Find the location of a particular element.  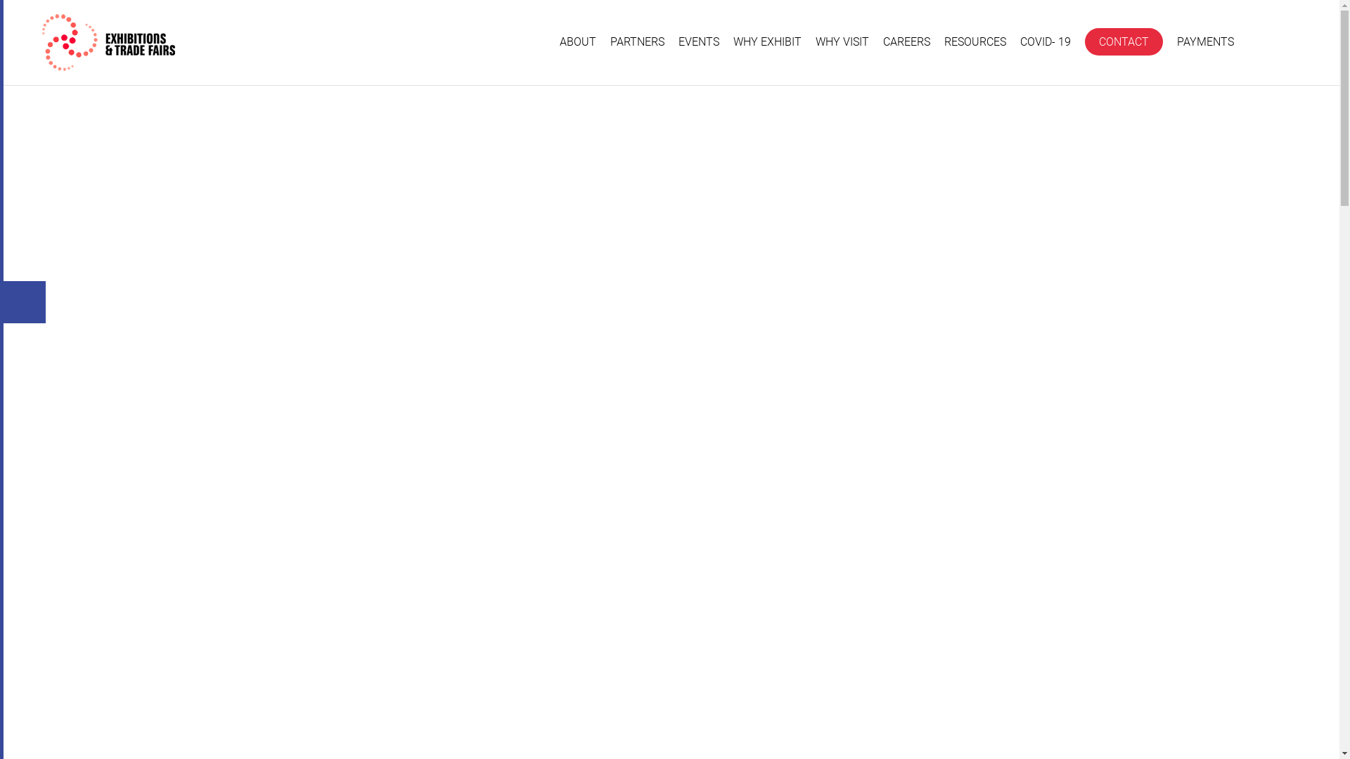

COVID- 19 is located at coordinates (1046, 42).